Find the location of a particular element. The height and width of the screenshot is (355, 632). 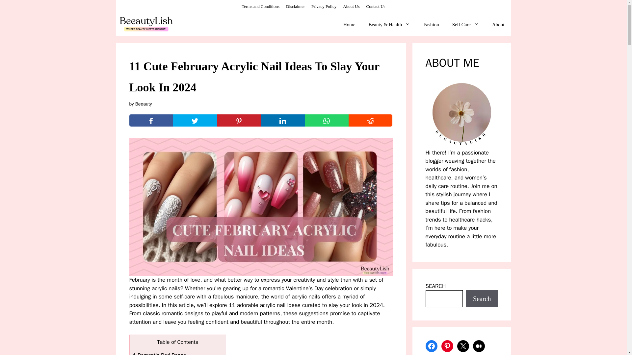

Self Care is located at coordinates (465, 24).